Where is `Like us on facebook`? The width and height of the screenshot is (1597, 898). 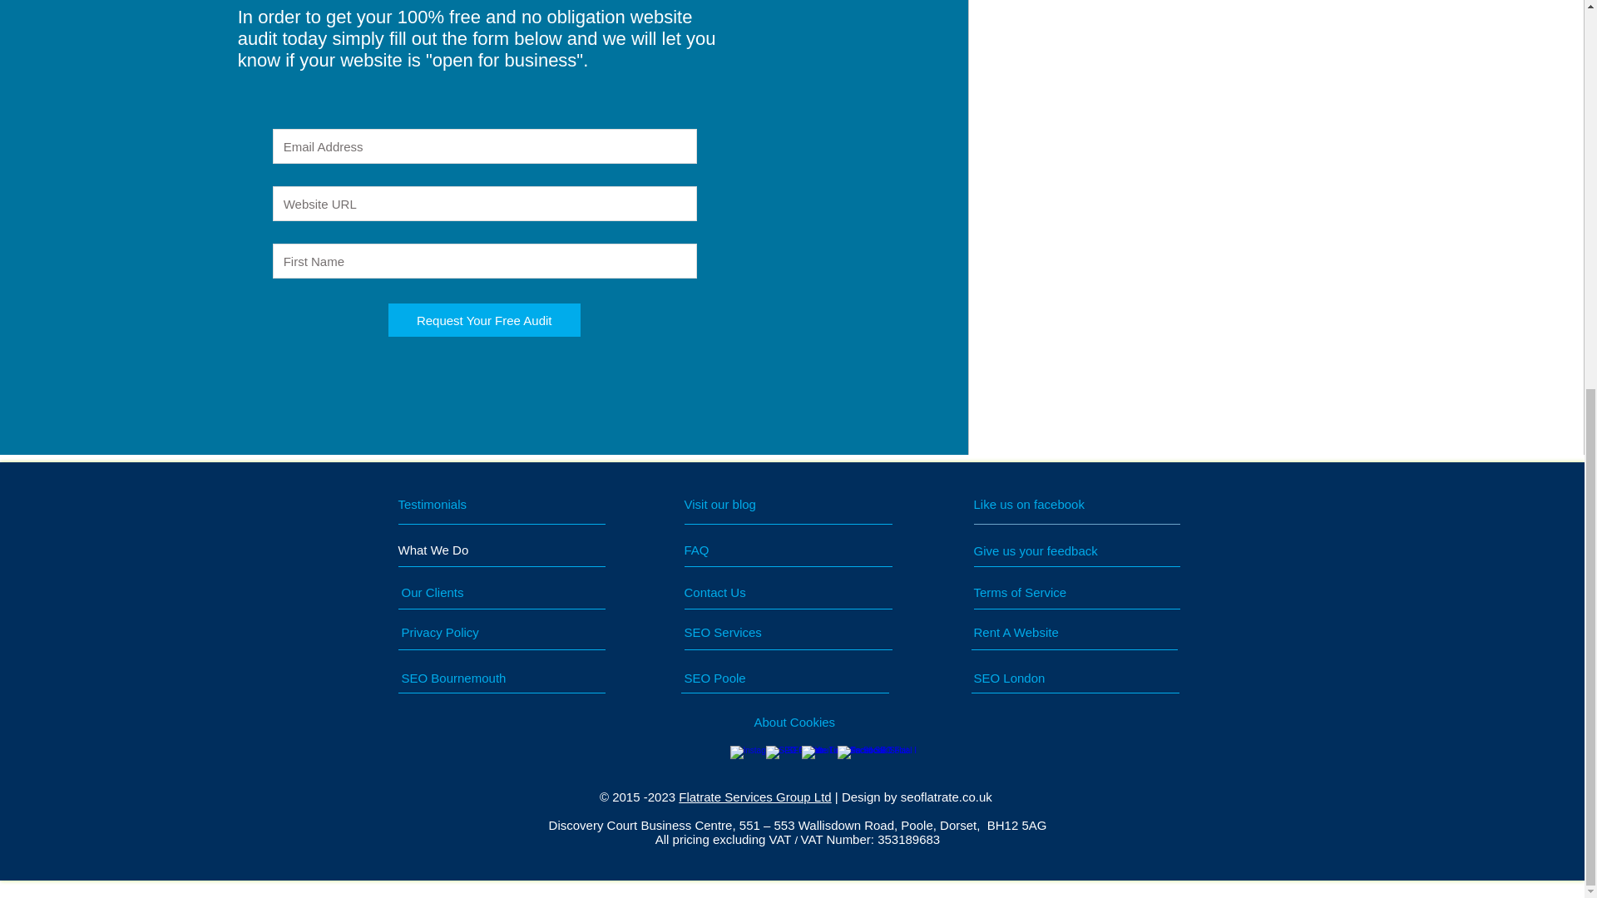 Like us on facebook is located at coordinates (1047, 504).